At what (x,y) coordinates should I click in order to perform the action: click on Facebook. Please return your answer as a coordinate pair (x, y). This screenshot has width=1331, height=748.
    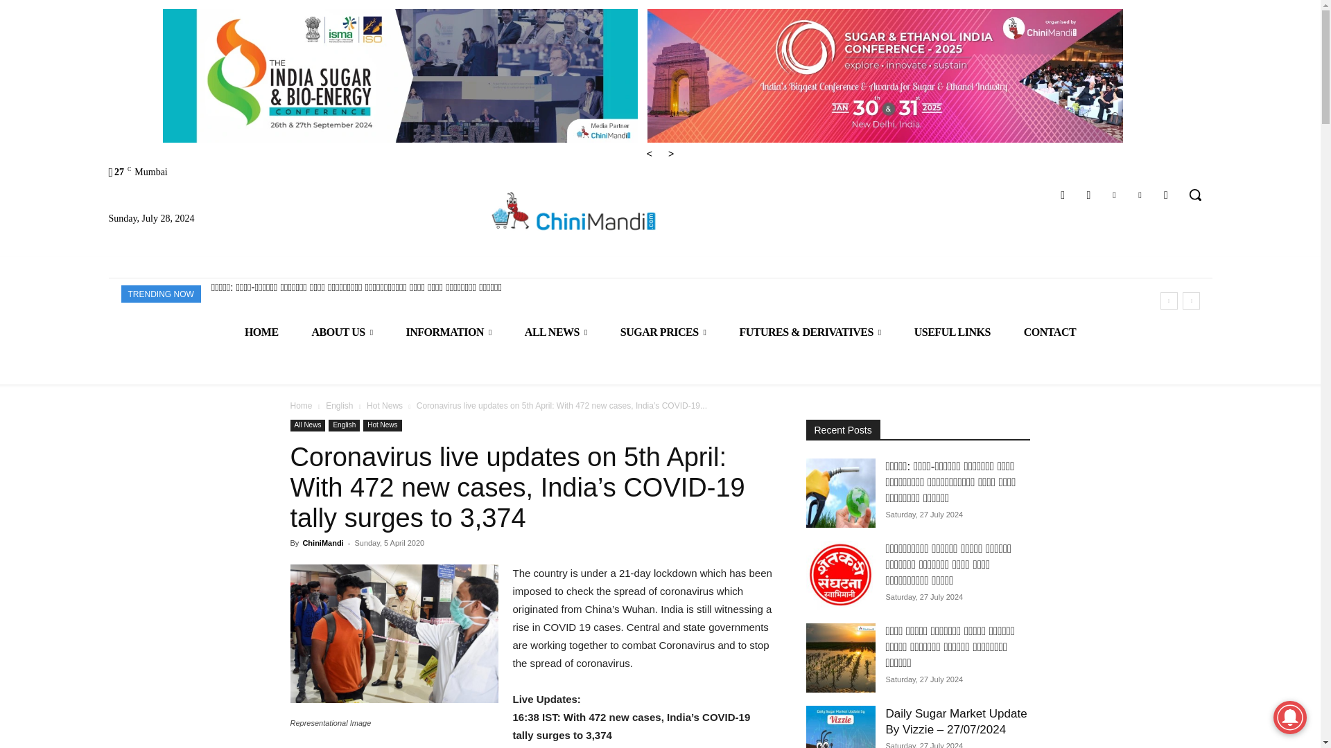
    Looking at the image, I should click on (1063, 194).